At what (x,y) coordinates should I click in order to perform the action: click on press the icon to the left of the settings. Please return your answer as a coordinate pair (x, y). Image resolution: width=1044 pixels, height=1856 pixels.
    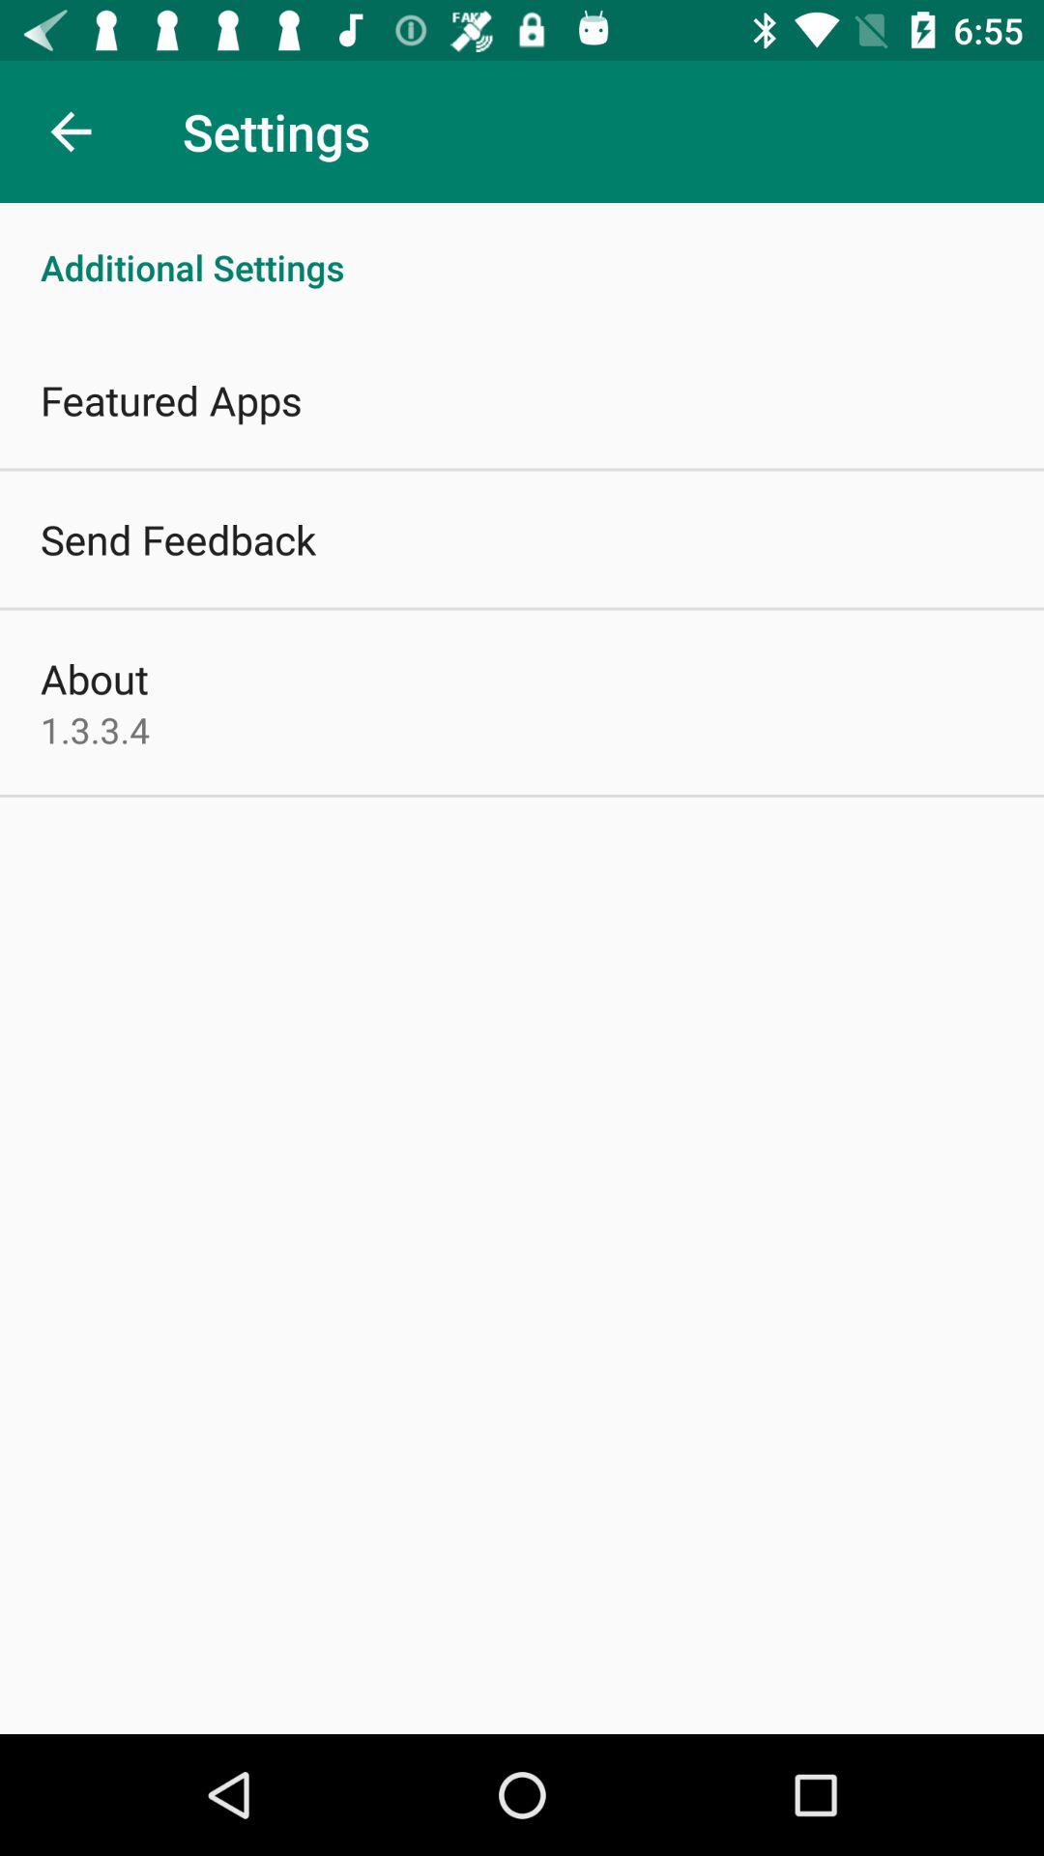
    Looking at the image, I should click on (71, 131).